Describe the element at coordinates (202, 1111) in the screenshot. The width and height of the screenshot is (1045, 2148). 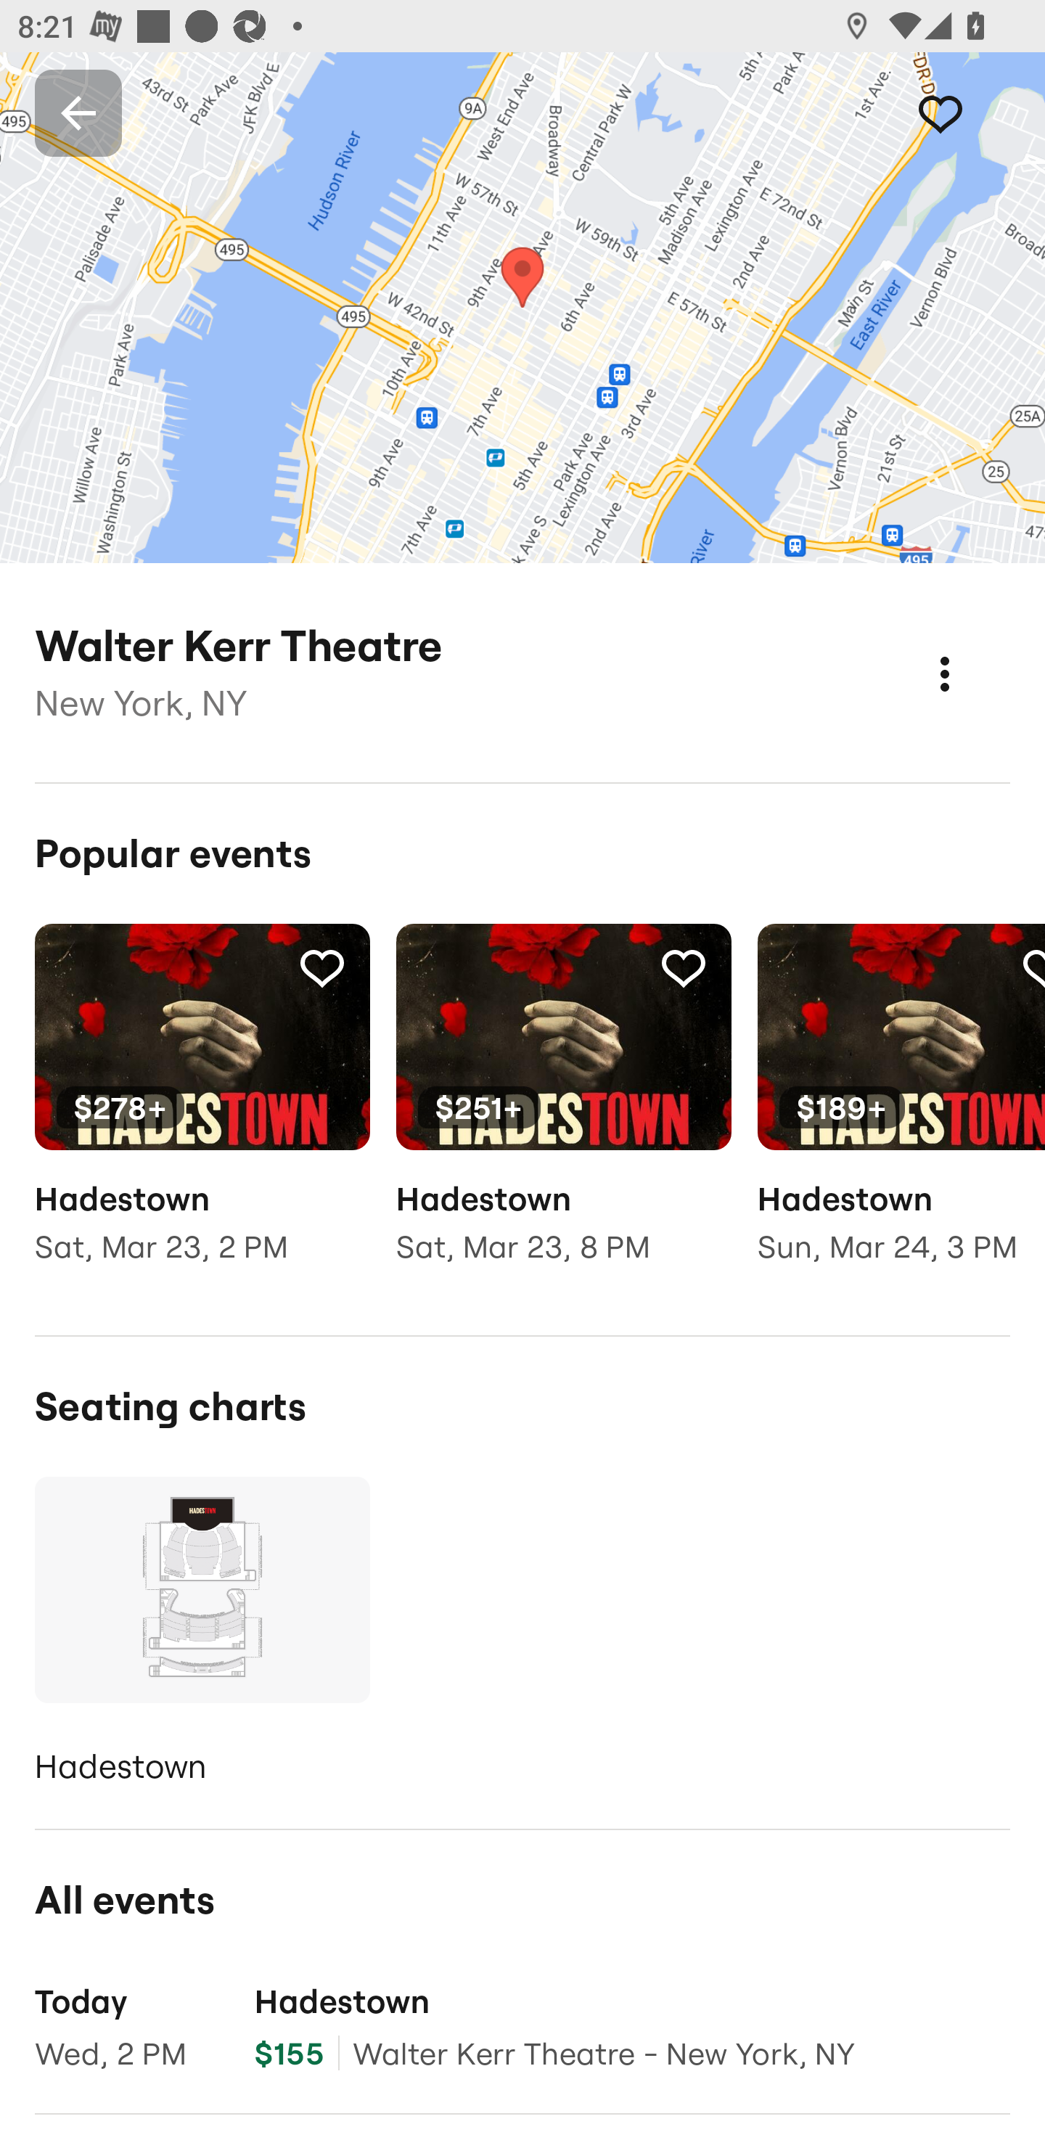
I see `Tracking $278+ Hadestown Sat, Mar 23, 2 PM` at that location.